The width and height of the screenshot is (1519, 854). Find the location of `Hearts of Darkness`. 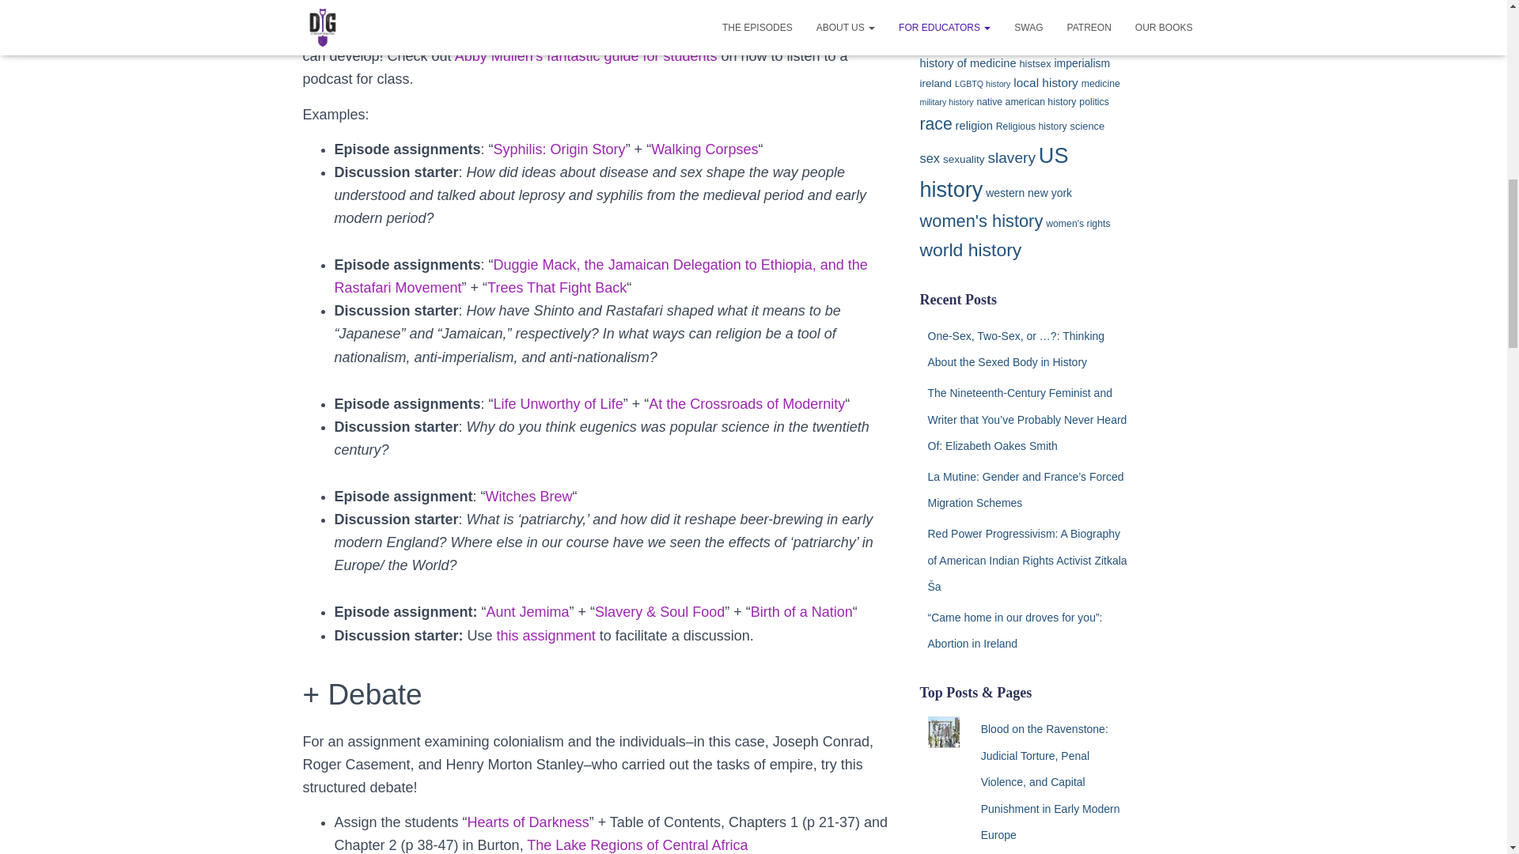

Hearts of Darkness is located at coordinates (528, 822).